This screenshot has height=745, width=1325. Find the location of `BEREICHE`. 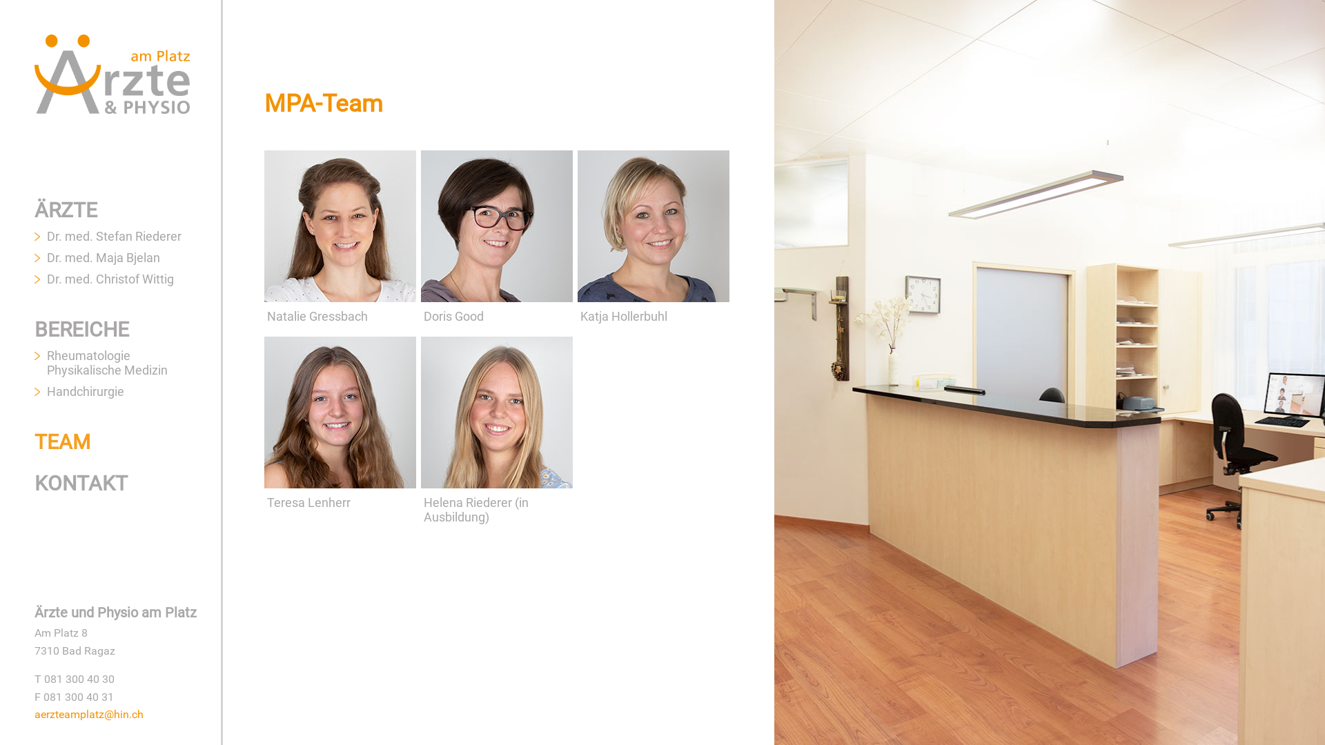

BEREICHE is located at coordinates (81, 330).